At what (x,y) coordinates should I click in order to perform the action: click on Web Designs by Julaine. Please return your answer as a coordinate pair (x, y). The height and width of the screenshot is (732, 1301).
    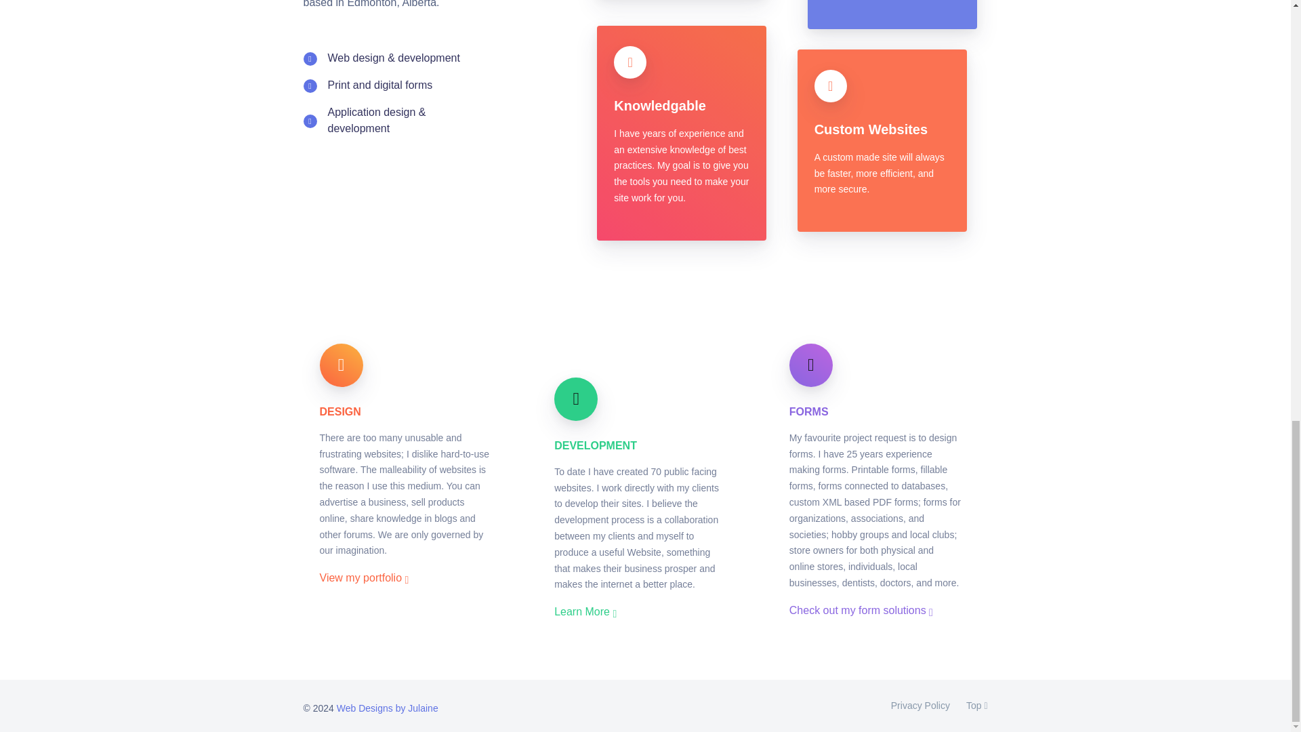
    Looking at the image, I should click on (388, 708).